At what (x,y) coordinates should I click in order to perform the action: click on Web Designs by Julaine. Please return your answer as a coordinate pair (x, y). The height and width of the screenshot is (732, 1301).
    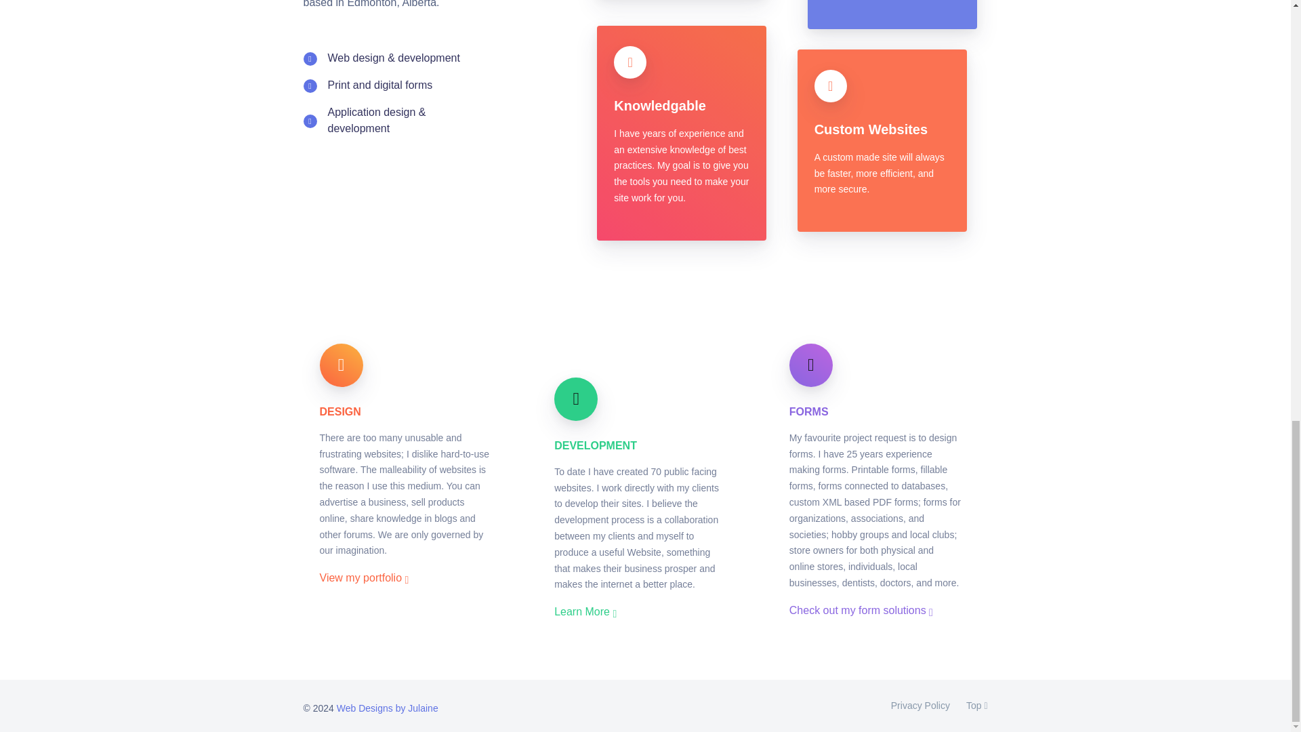
    Looking at the image, I should click on (388, 708).